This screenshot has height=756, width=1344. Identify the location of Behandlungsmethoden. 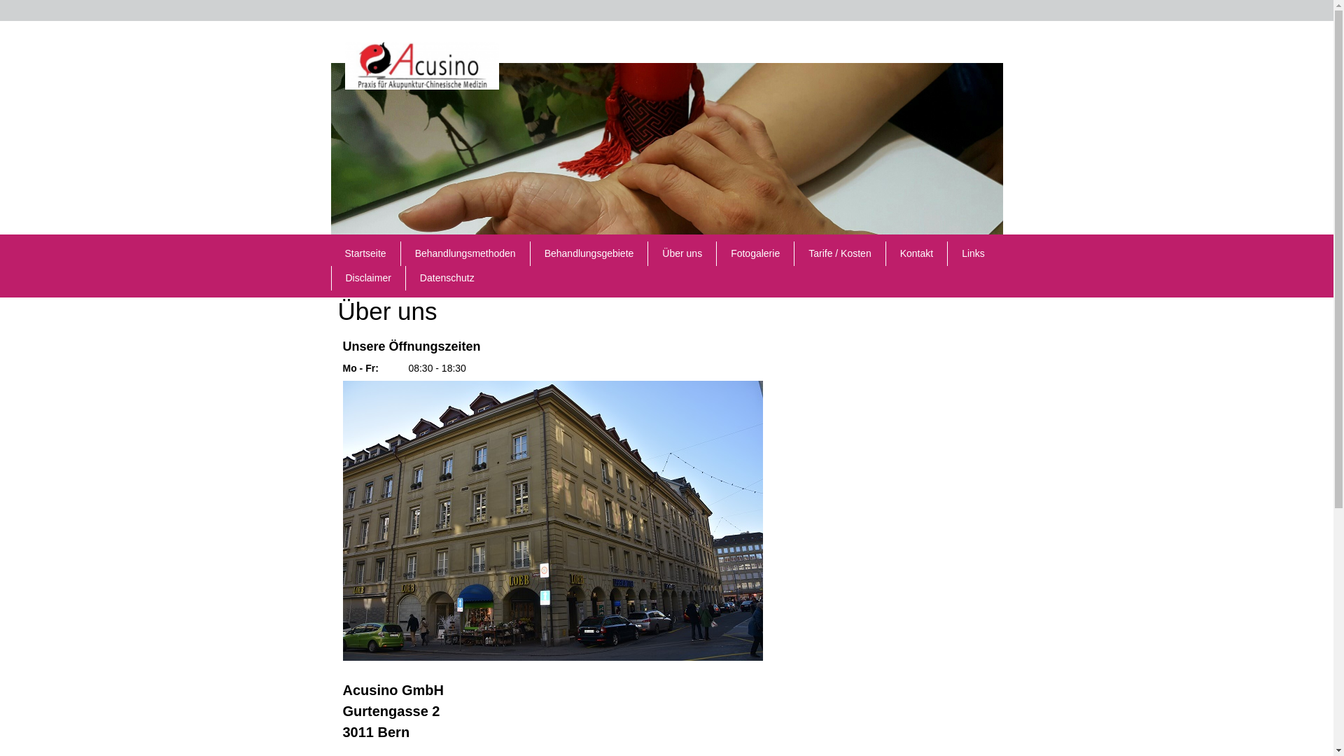
(465, 253).